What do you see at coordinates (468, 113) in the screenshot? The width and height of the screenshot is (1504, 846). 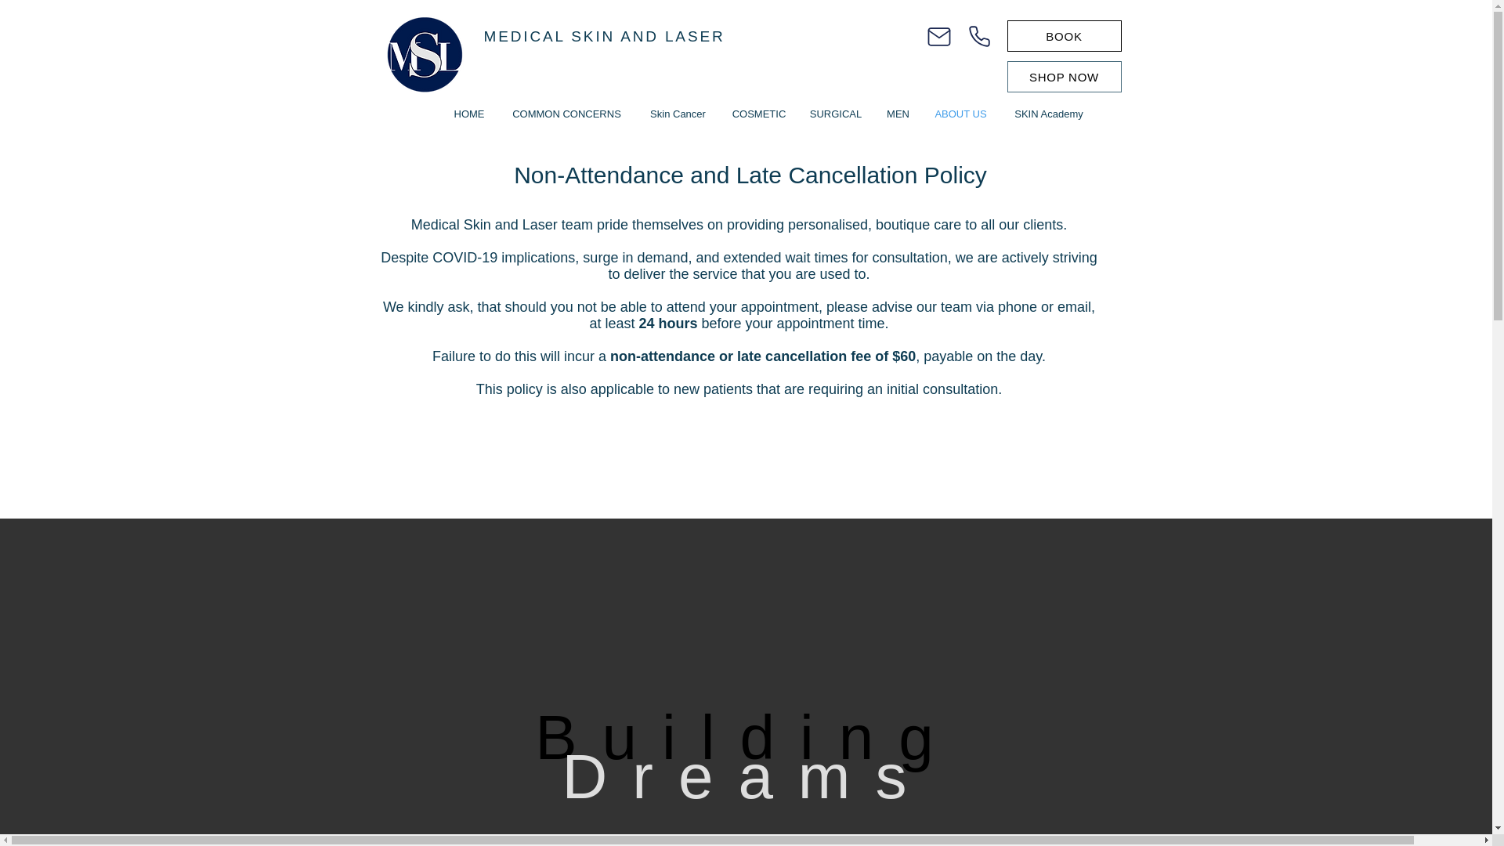 I see `HOME` at bounding box center [468, 113].